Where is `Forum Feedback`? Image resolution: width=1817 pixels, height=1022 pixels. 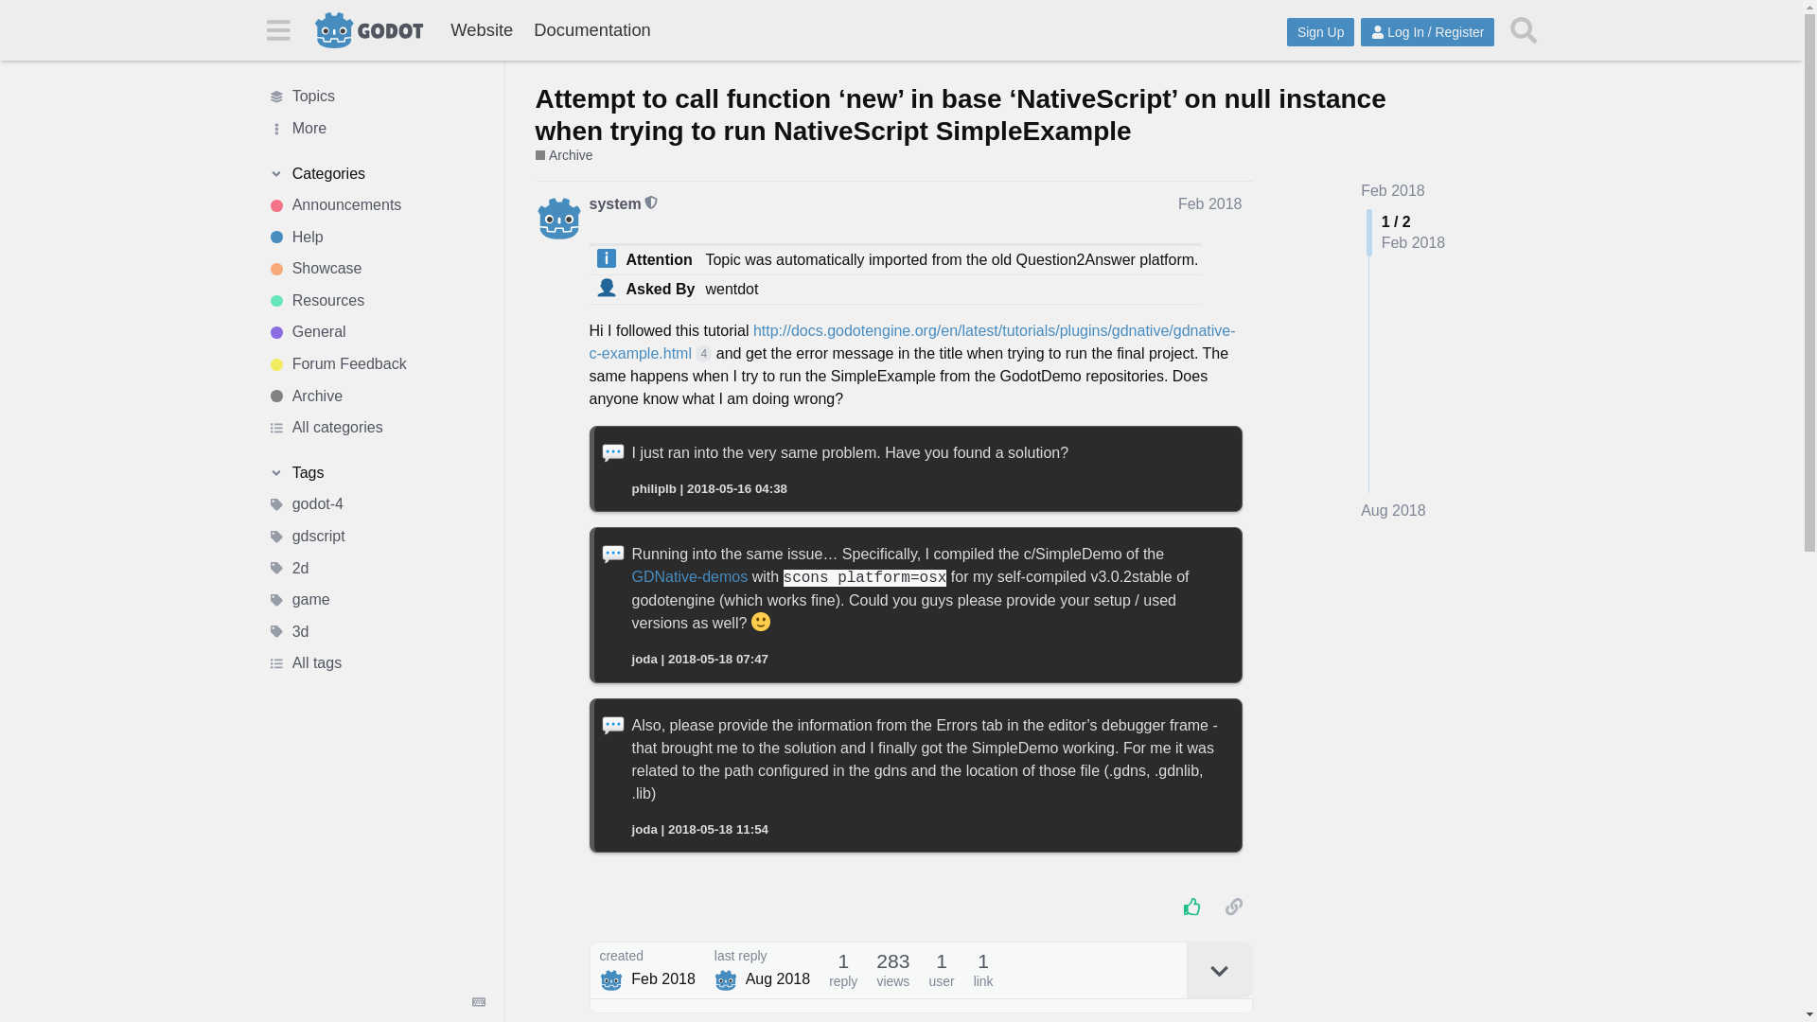 Forum Feedback is located at coordinates (376, 363).